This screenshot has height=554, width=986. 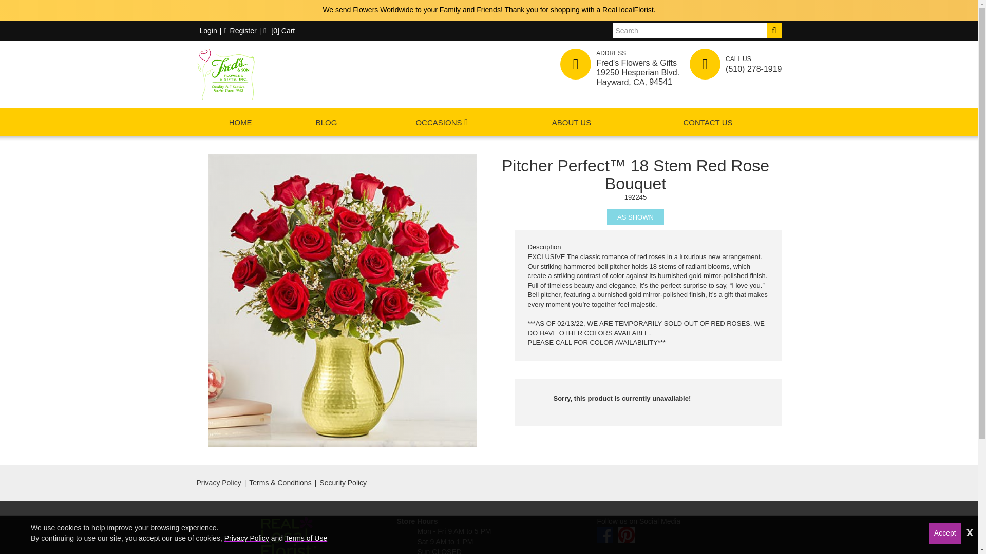 I want to click on ABOUT US, so click(x=571, y=122).